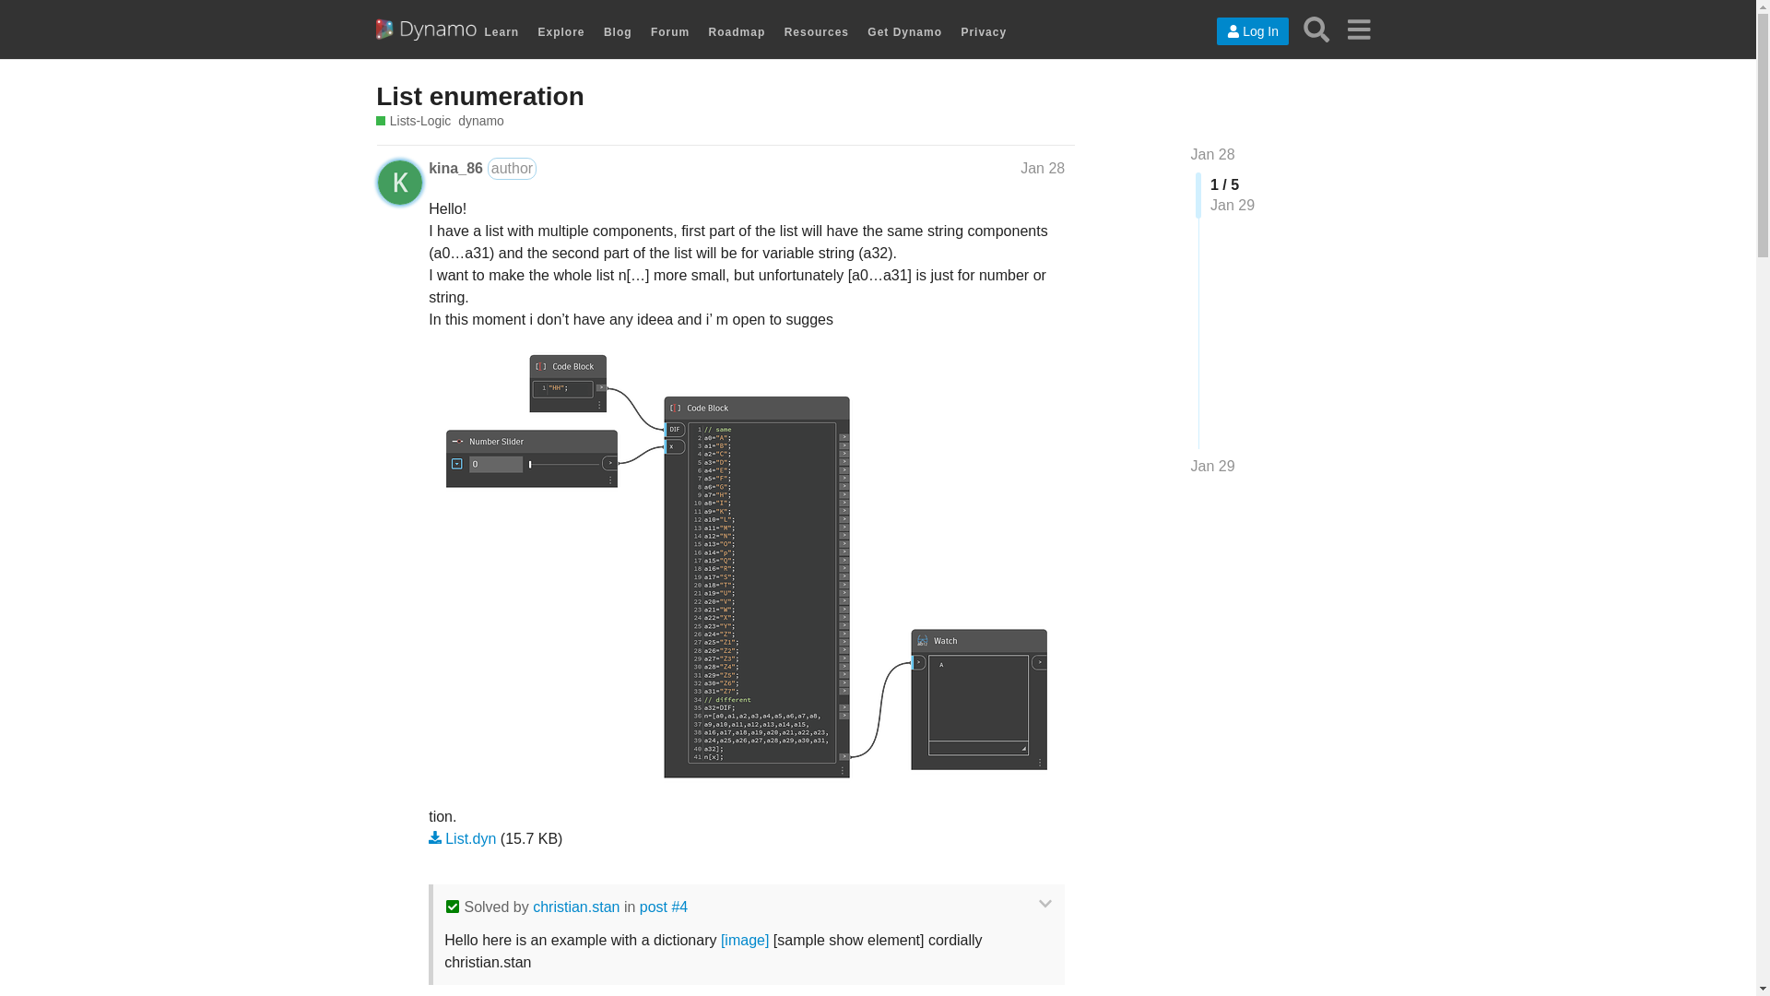 This screenshot has height=996, width=1770. Describe the element at coordinates (480, 122) in the screenshot. I see `dynamo` at that location.